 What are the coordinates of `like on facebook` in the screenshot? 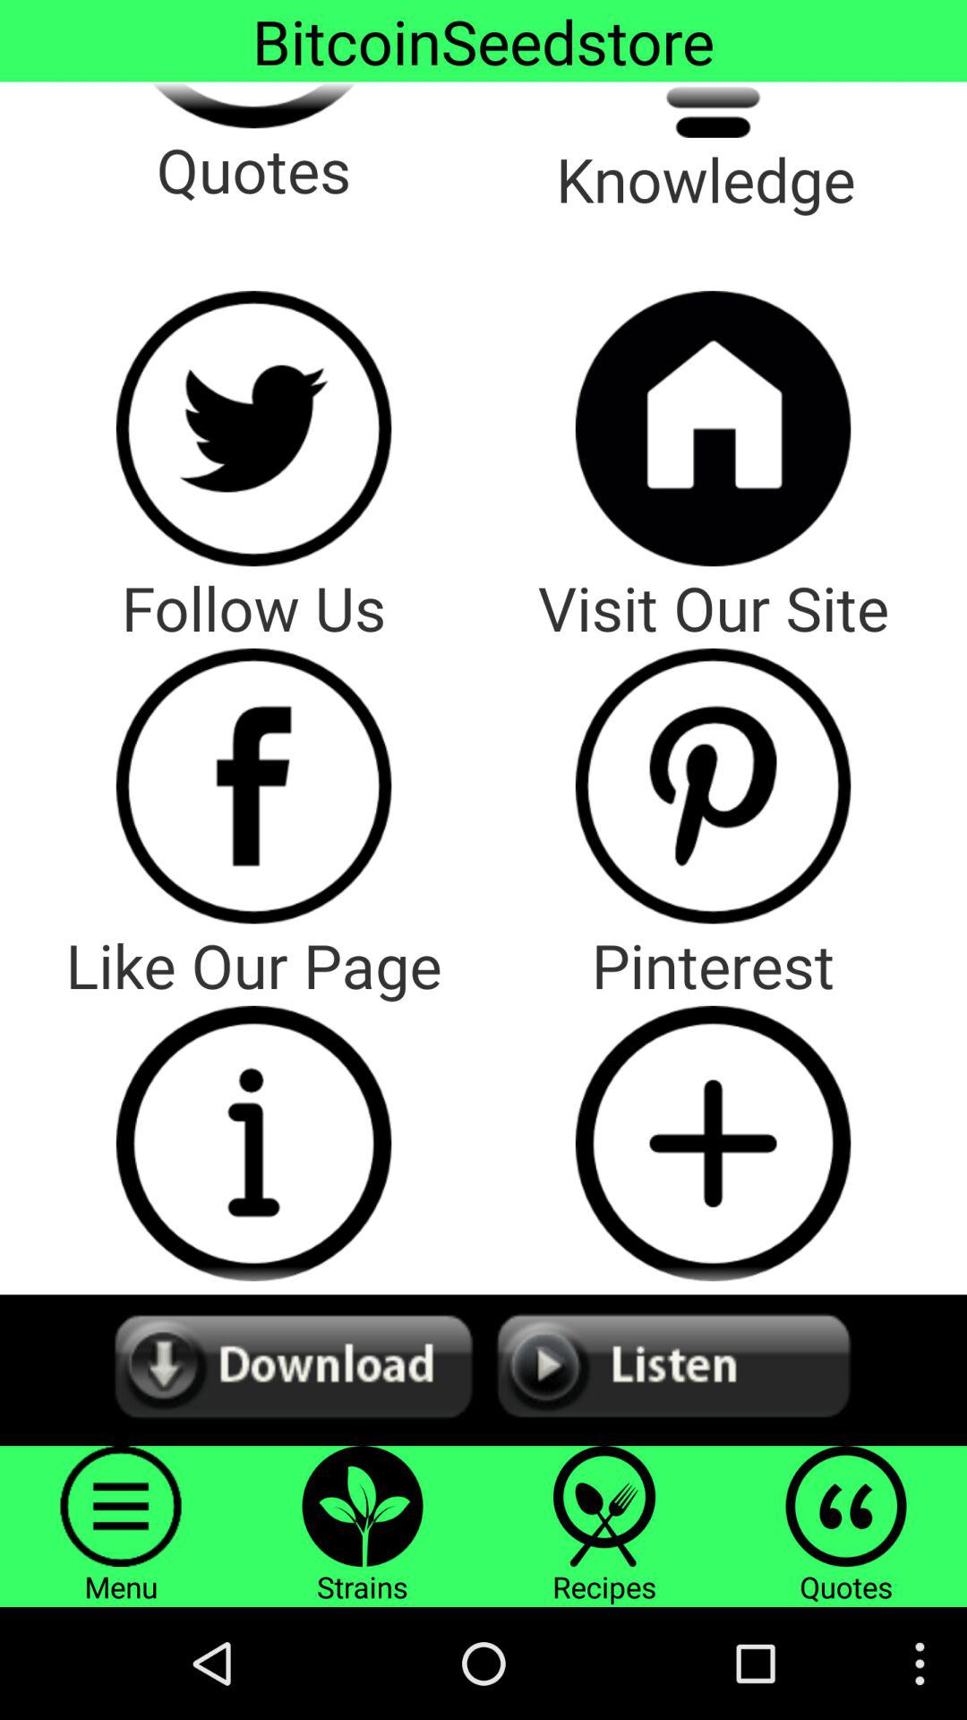 It's located at (253, 786).